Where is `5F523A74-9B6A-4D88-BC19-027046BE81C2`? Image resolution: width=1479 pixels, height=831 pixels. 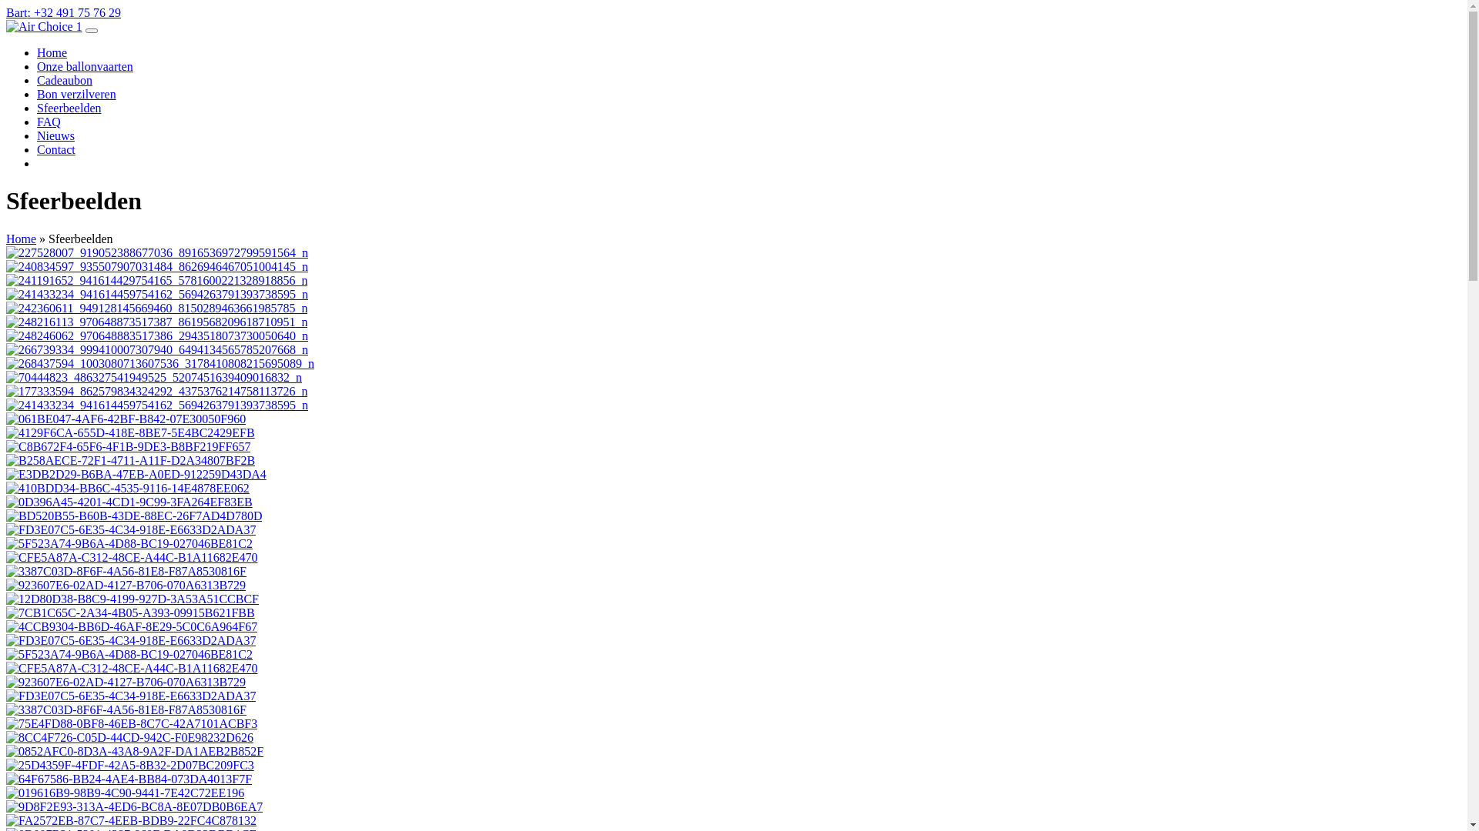 5F523A74-9B6A-4D88-BC19-027046BE81C2 is located at coordinates (129, 543).